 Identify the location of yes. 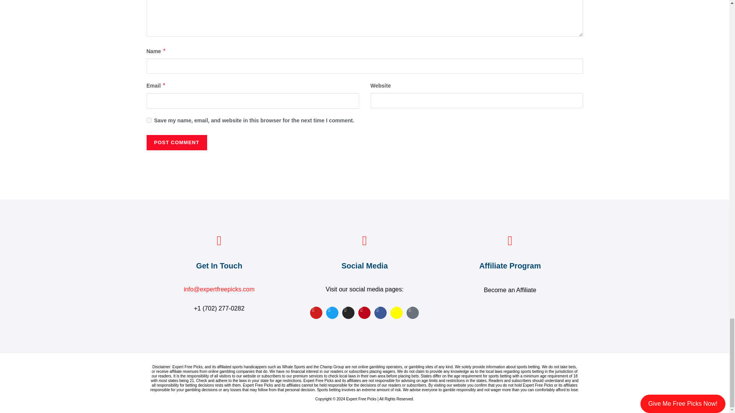
(149, 120).